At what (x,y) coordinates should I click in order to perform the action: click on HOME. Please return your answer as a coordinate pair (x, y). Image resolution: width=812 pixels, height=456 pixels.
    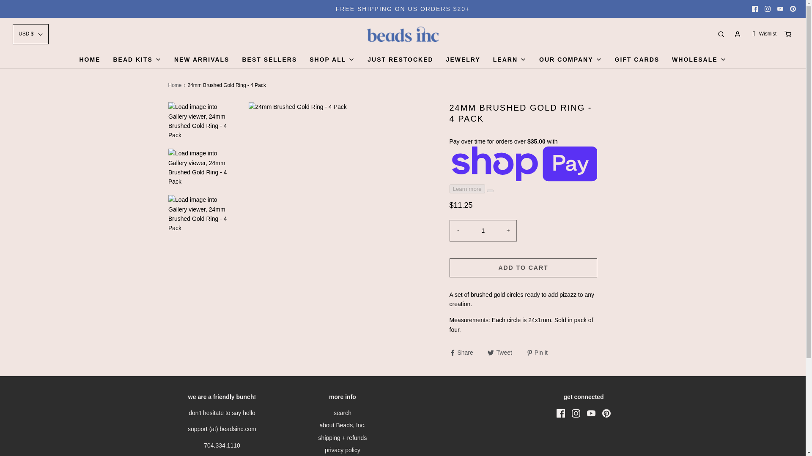
    Looking at the image, I should click on (89, 59).